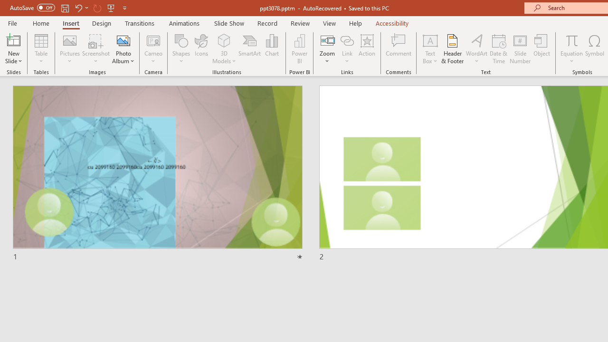 Image resolution: width=608 pixels, height=342 pixels. Describe the element at coordinates (542, 48) in the screenshot. I see `Object...` at that location.